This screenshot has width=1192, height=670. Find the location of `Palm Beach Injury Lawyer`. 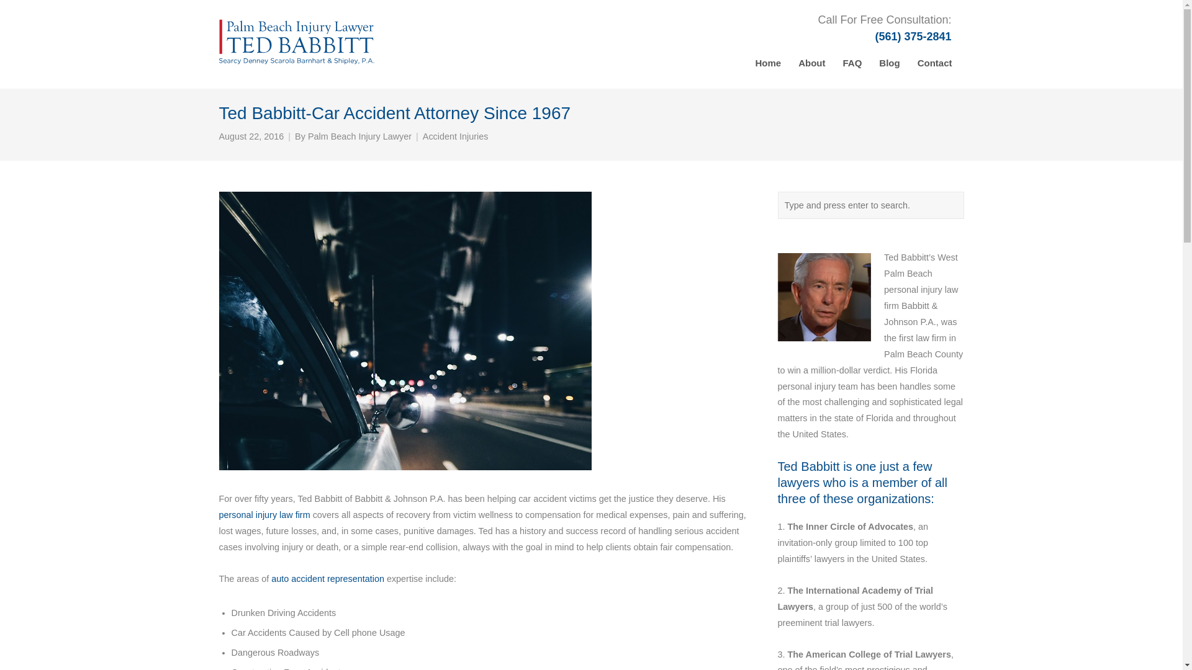

Palm Beach Injury Lawyer is located at coordinates (359, 136).